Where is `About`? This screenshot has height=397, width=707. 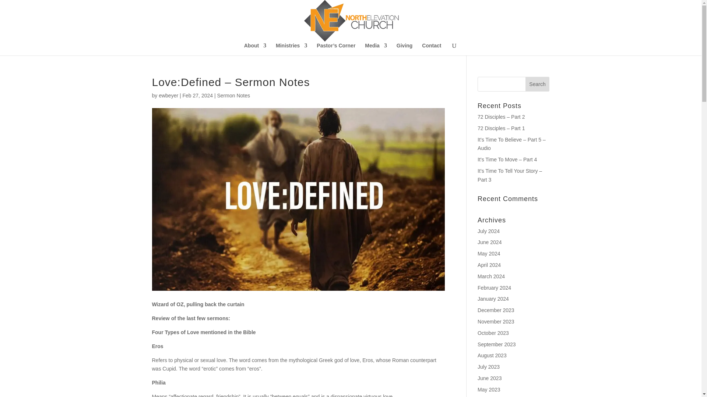 About is located at coordinates (255, 49).